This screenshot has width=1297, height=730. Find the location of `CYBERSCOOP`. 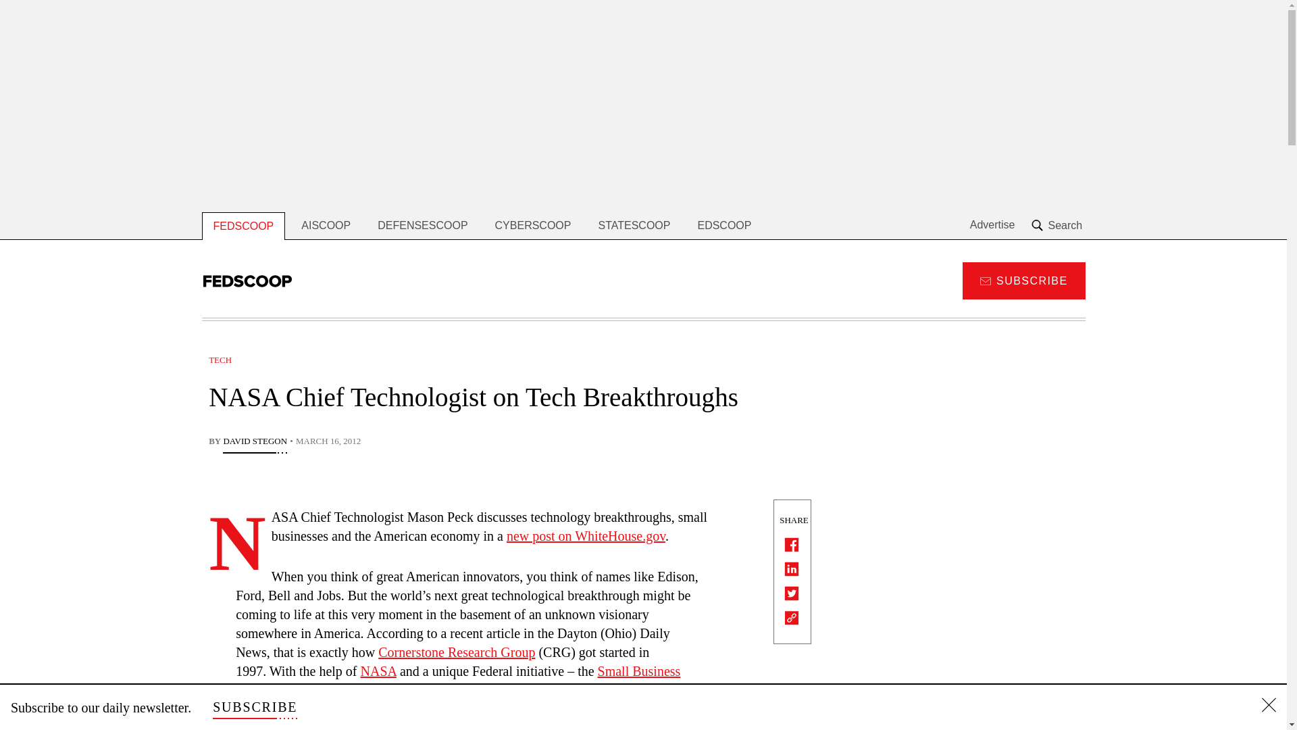

CYBERSCOOP is located at coordinates (533, 226).